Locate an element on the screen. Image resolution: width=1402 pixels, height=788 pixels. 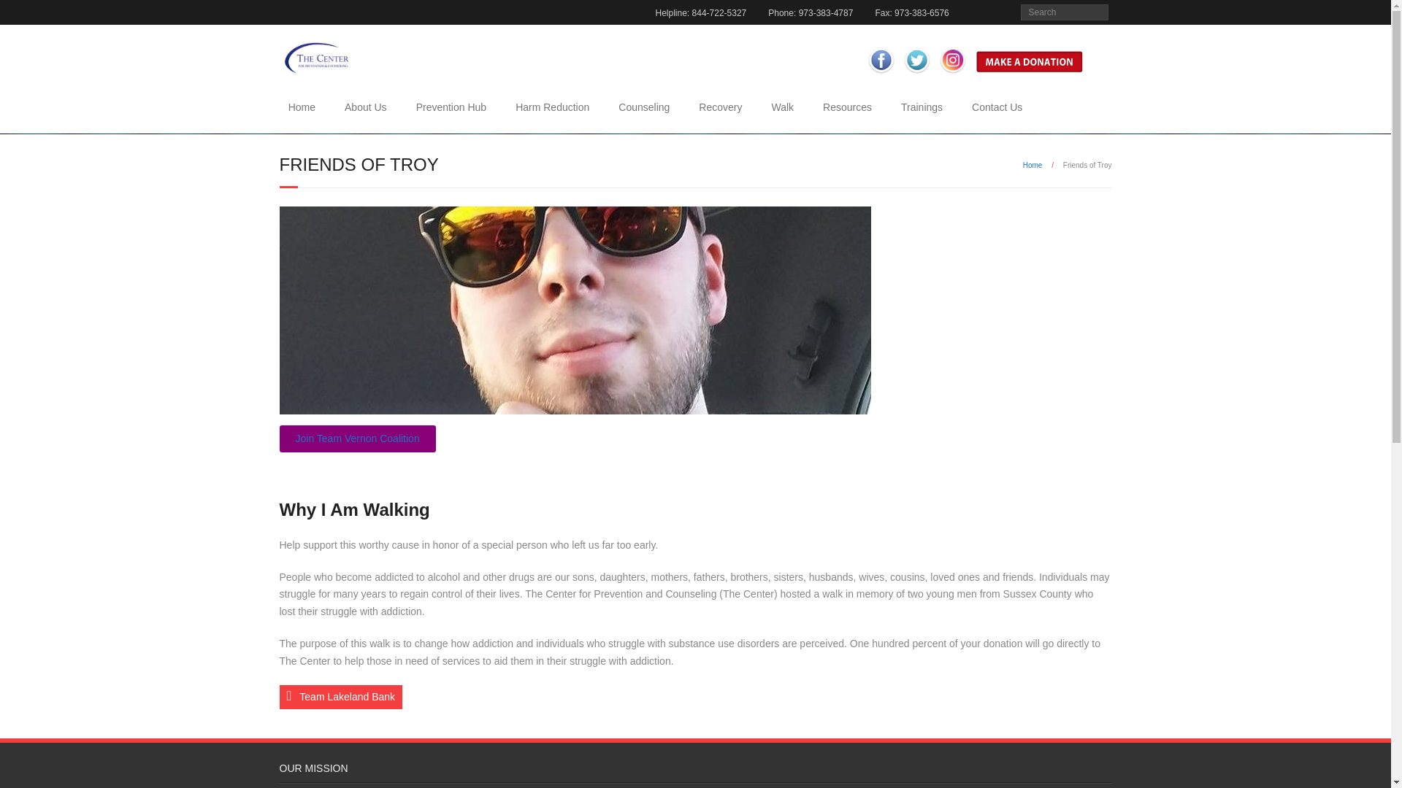
Trainings is located at coordinates (922, 107).